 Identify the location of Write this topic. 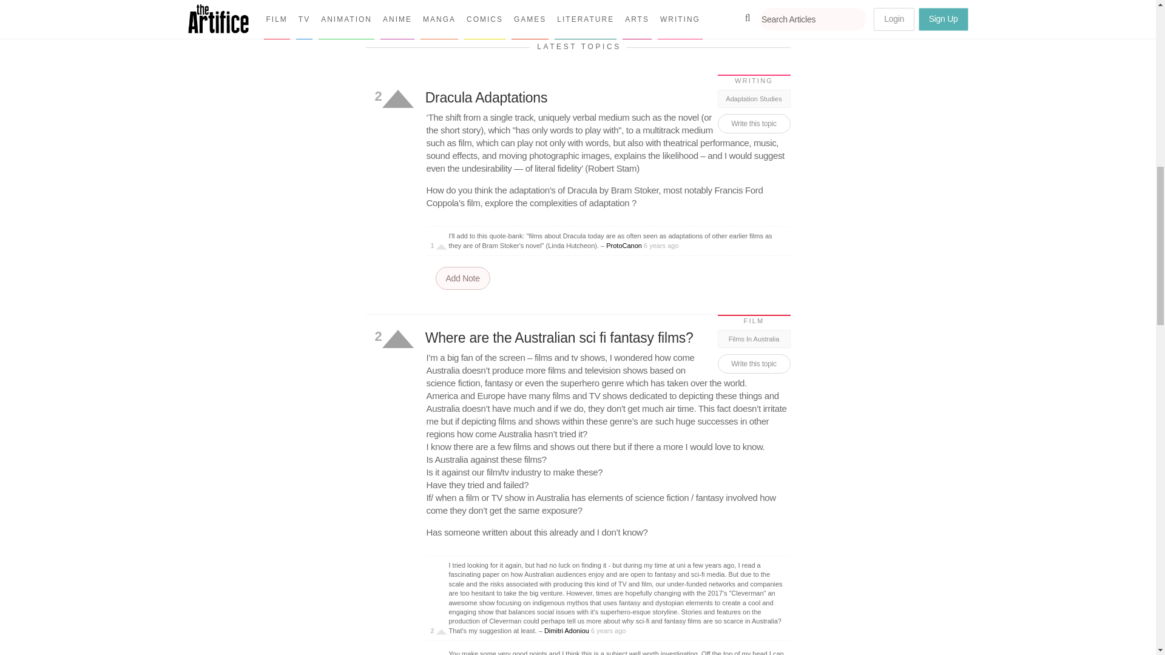
(754, 124).